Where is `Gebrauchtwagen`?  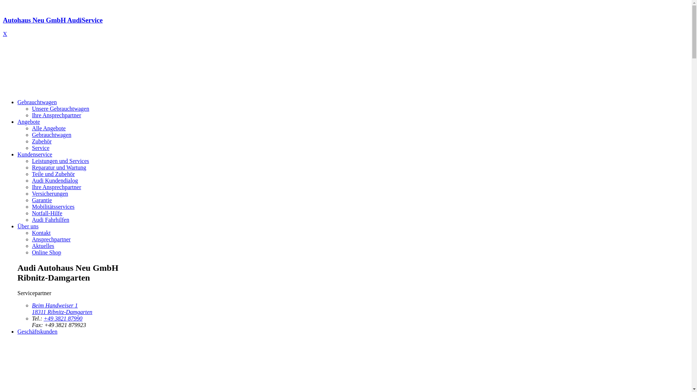
Gebrauchtwagen is located at coordinates (52, 135).